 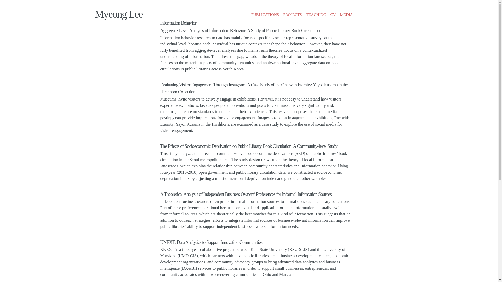 I want to click on Skip to main content, so click(x=236, y=4).